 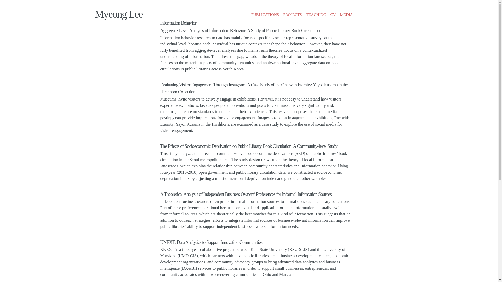 I want to click on Skip to main content, so click(x=236, y=4).